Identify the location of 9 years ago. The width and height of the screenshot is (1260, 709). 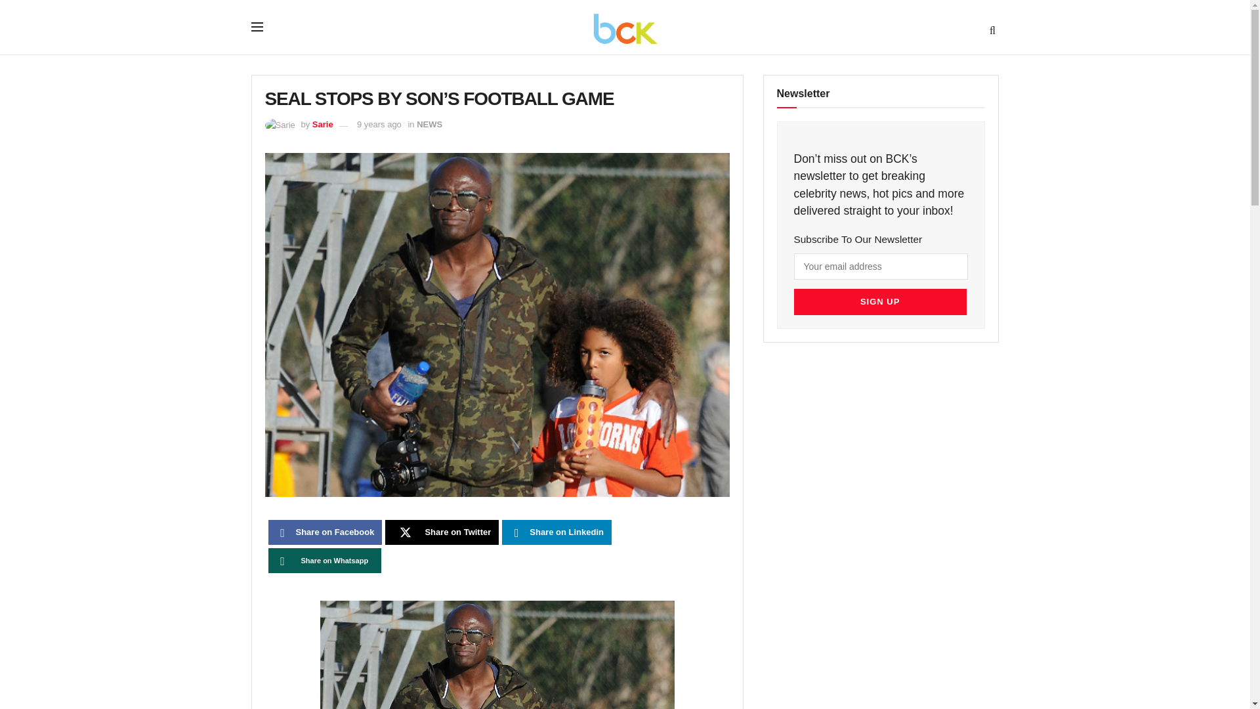
(379, 124).